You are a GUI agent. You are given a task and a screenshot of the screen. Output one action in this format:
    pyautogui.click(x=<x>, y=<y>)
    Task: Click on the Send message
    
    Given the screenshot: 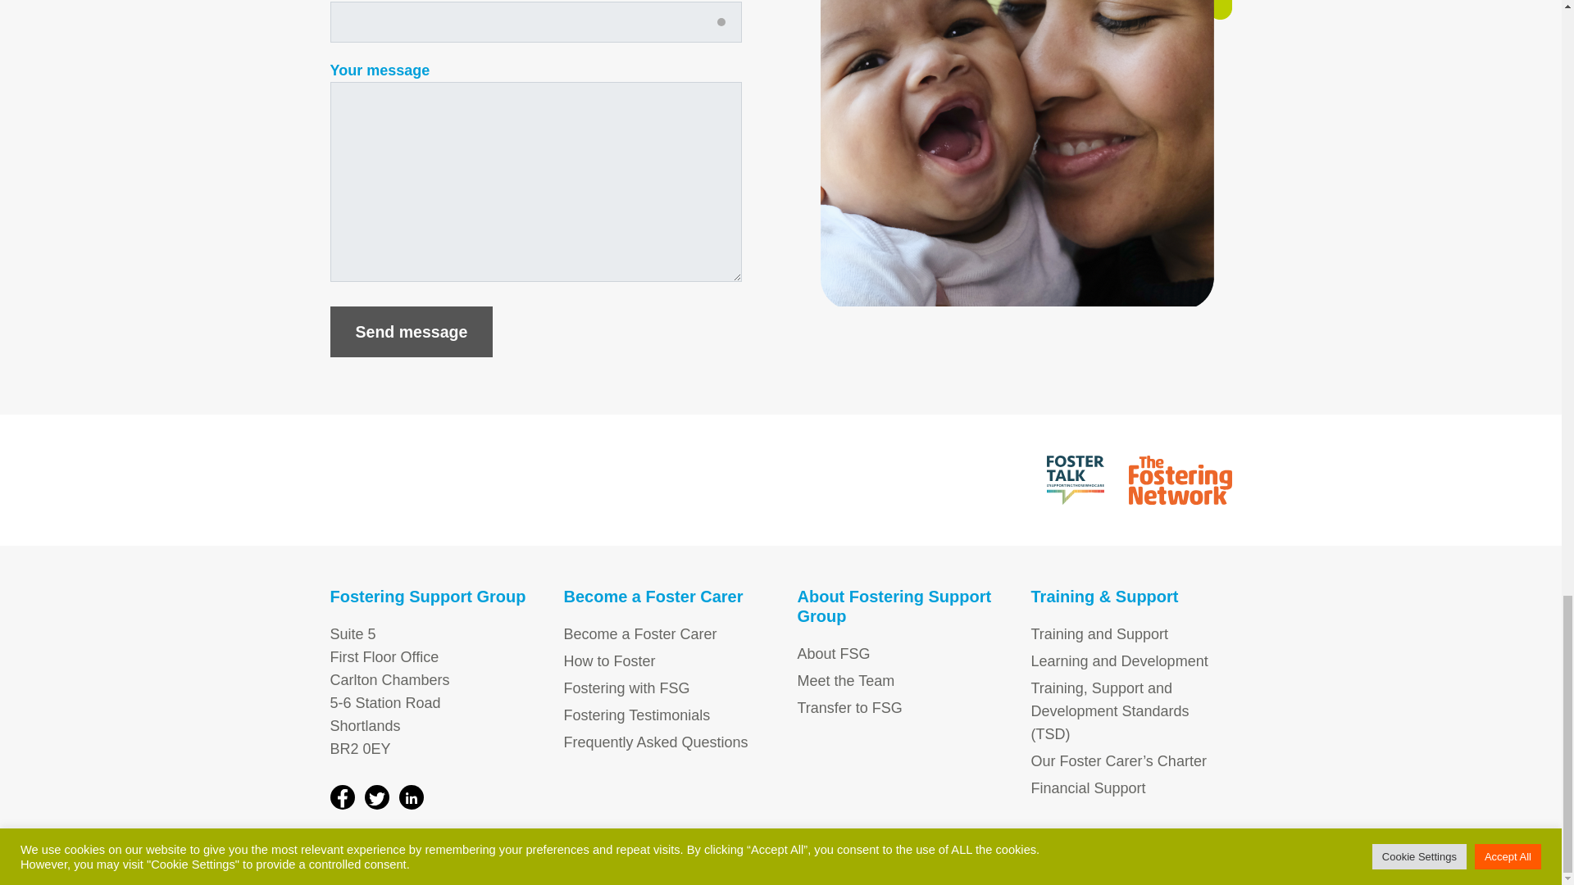 What is the action you would take?
    pyautogui.click(x=410, y=331)
    